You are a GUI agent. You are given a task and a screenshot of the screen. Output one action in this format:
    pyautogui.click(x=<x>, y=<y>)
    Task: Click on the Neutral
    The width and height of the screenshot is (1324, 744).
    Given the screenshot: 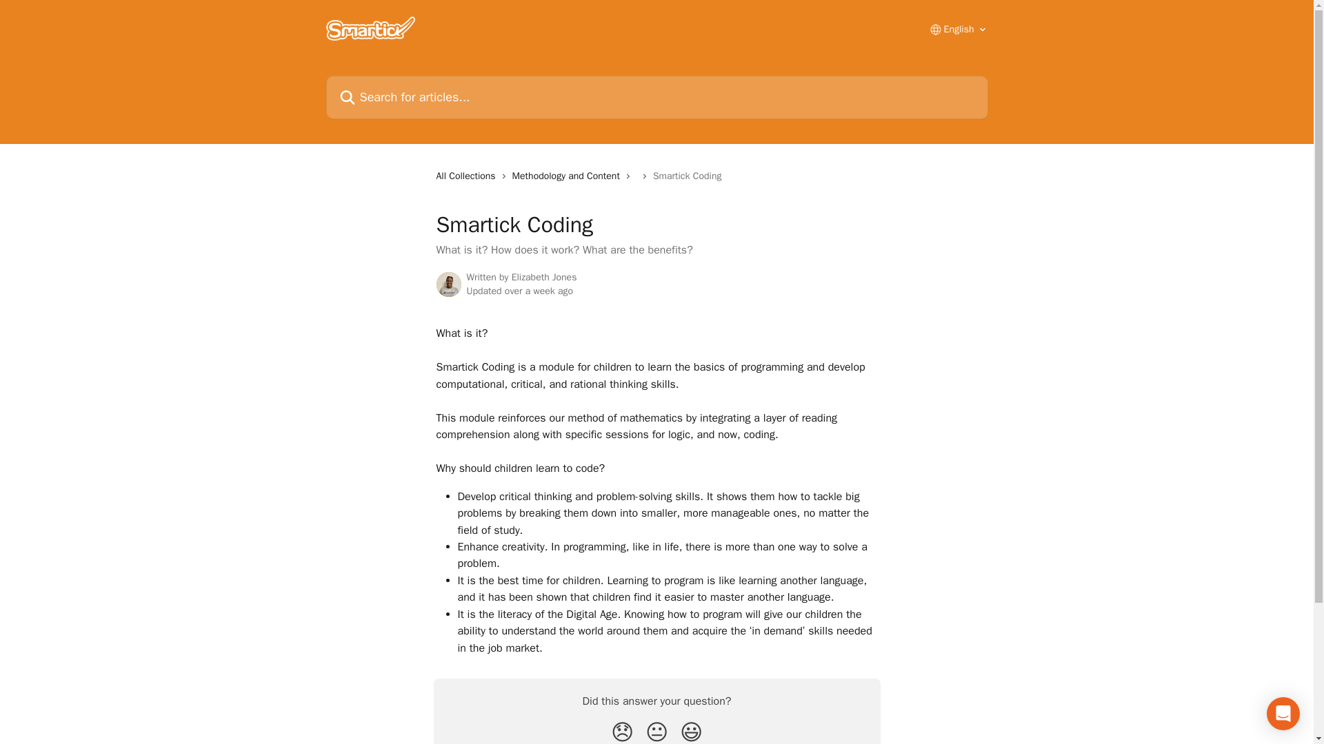 What is the action you would take?
    pyautogui.click(x=656, y=732)
    